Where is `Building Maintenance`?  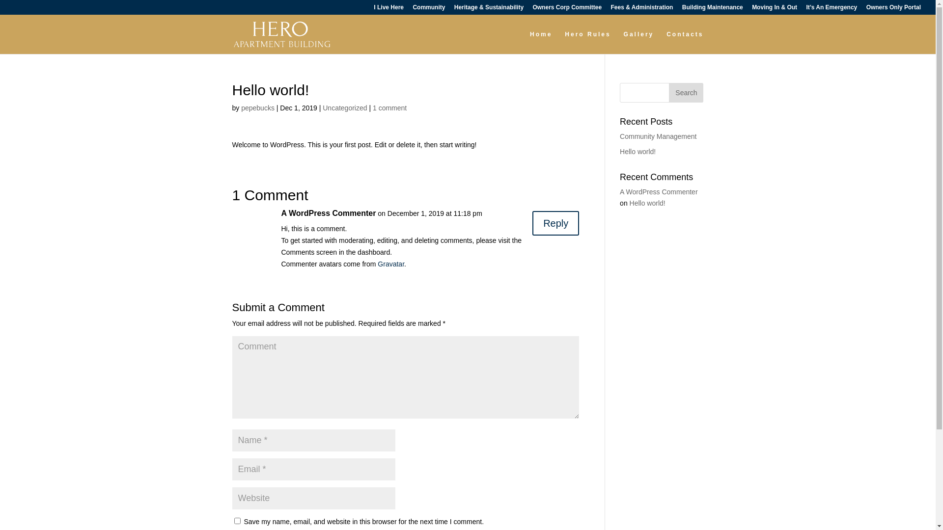 Building Maintenance is located at coordinates (713, 10).